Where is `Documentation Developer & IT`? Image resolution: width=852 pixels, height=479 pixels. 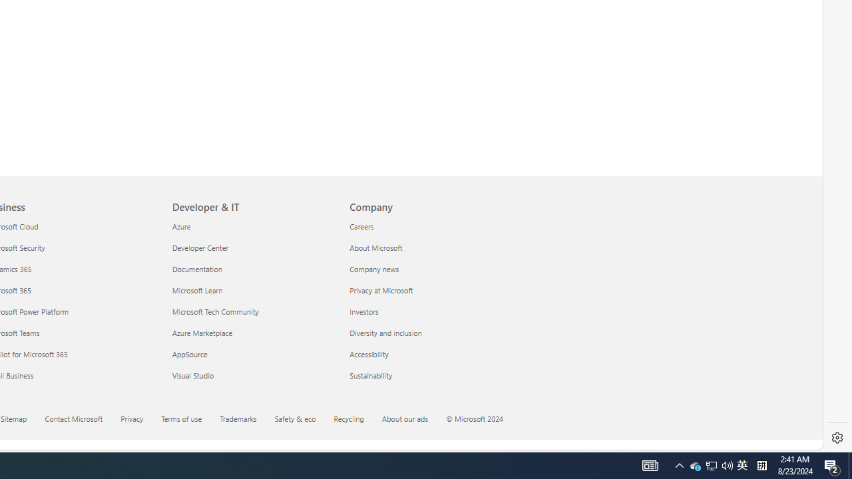 Documentation Developer & IT is located at coordinates (197, 269).